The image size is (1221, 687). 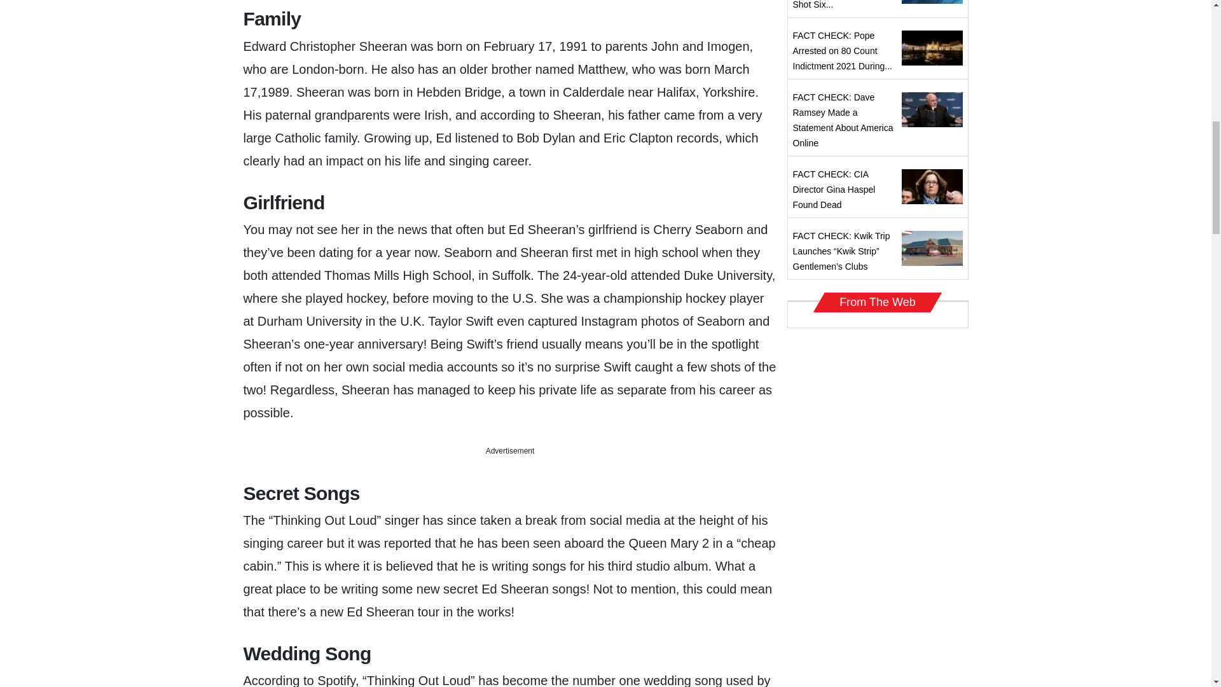 What do you see at coordinates (838, 5) in the screenshot?
I see `FACT CHECK: Alleged King Von Killer, Lul Tim Shot Six...` at bounding box center [838, 5].